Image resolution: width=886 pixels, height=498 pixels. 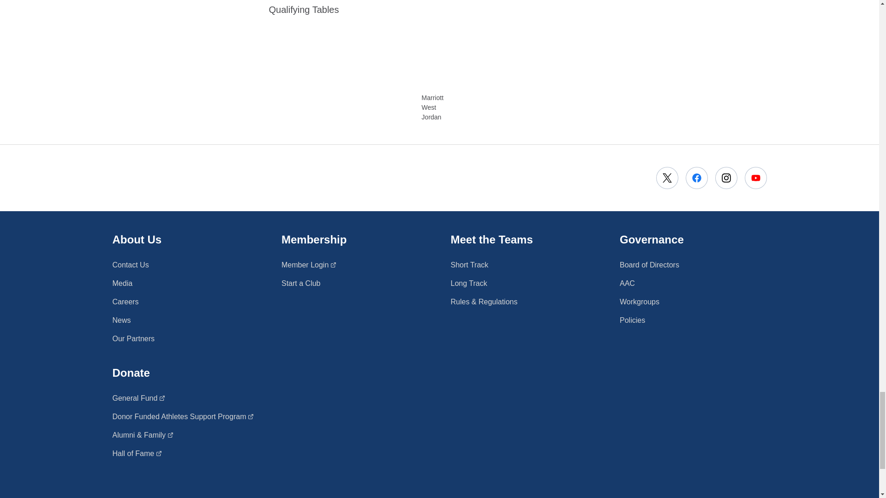 What do you see at coordinates (667, 178) in the screenshot?
I see `Go to Twitter` at bounding box center [667, 178].